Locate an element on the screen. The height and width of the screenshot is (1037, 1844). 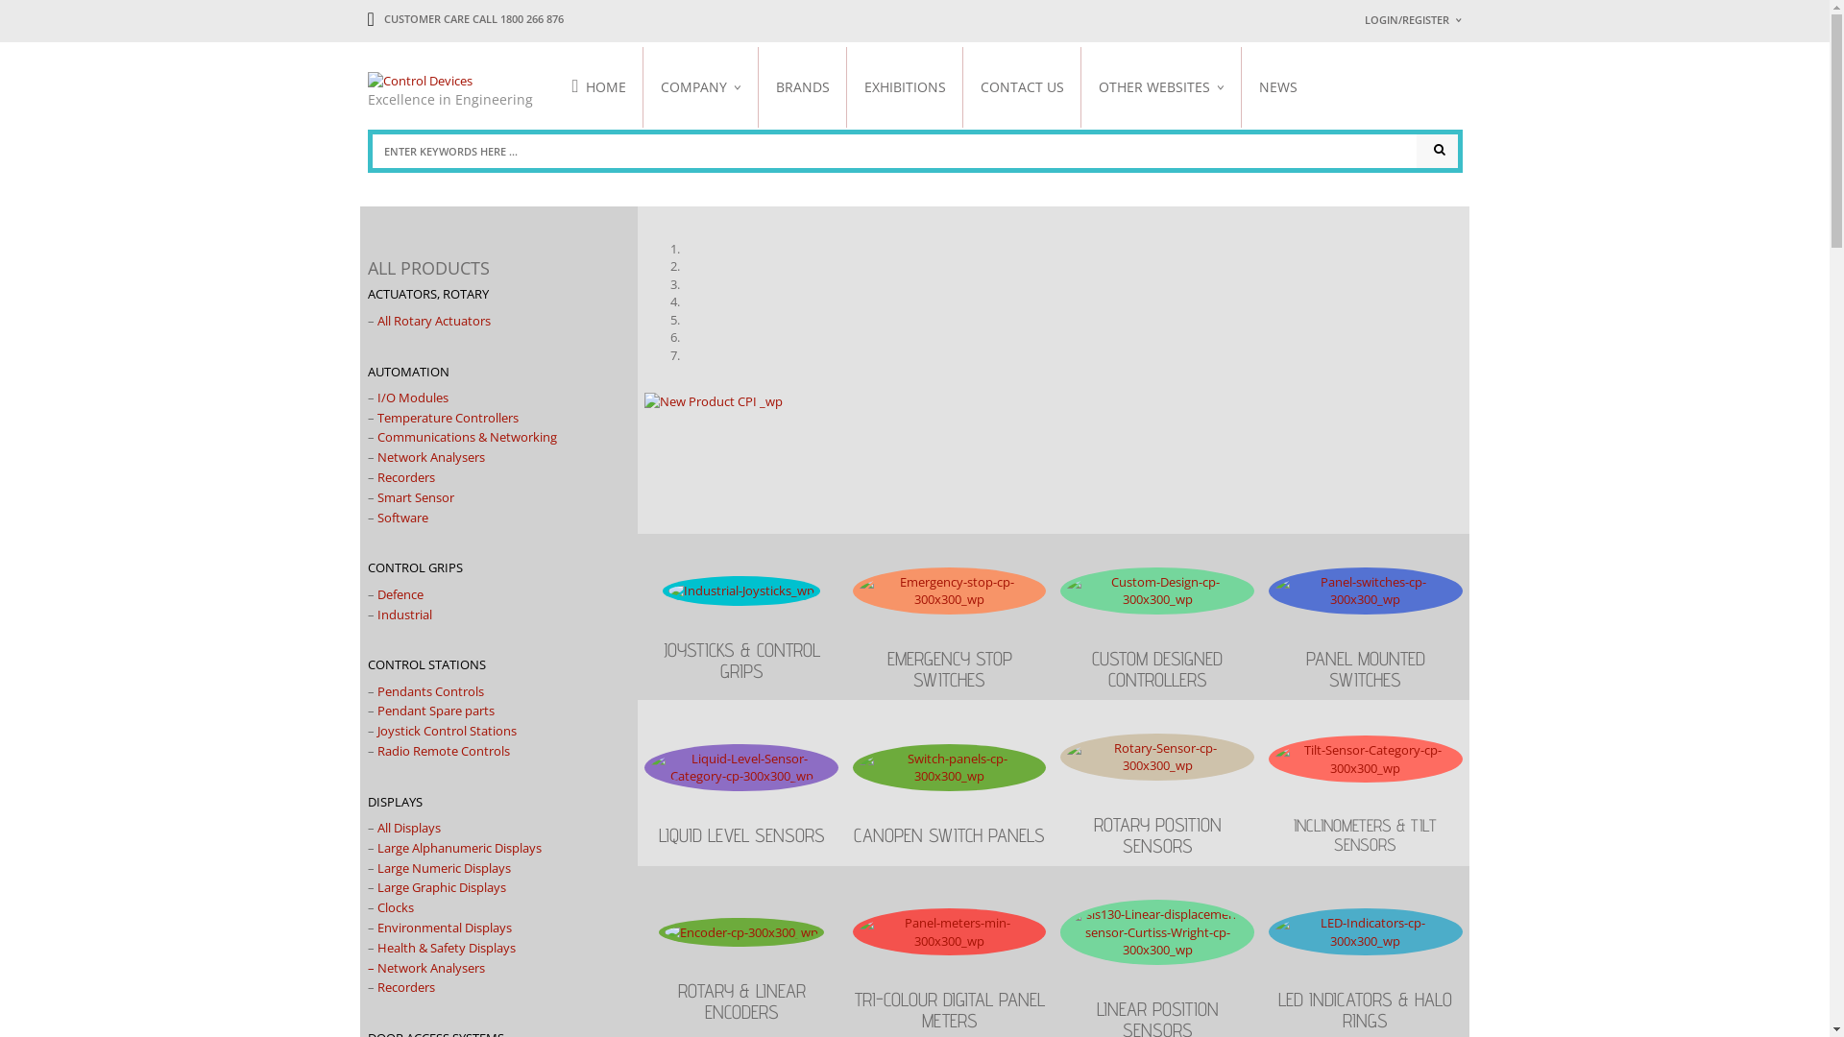
NEWS is located at coordinates (1278, 86).